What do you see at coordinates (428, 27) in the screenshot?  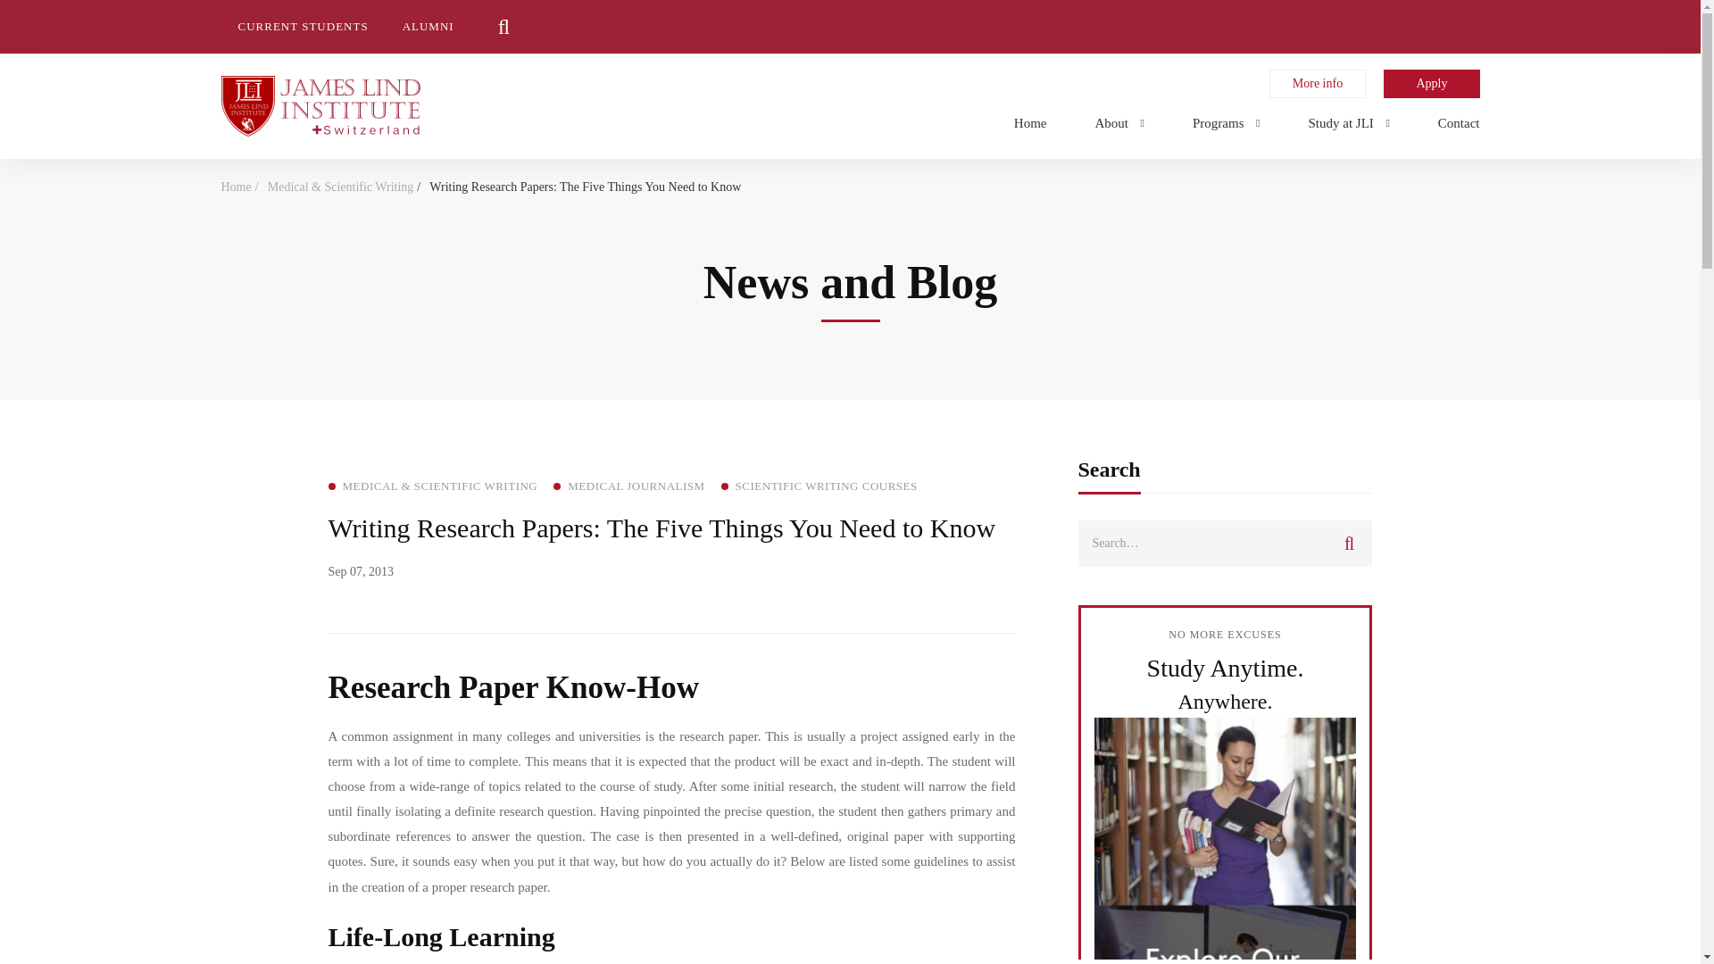 I see `ALUMNI` at bounding box center [428, 27].